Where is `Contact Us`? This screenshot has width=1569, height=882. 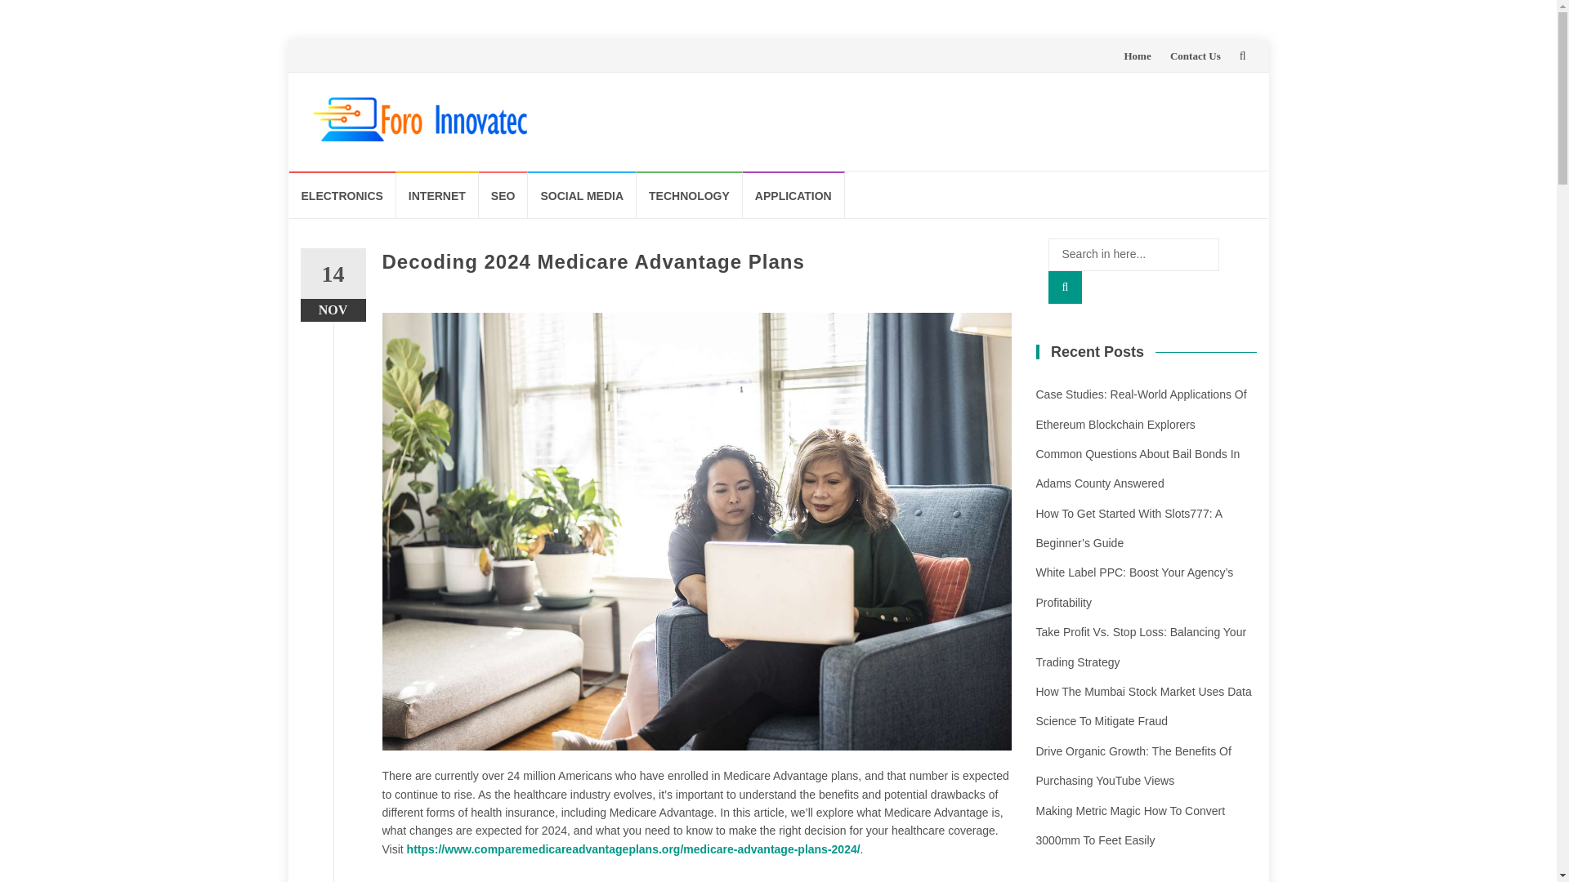 Contact Us is located at coordinates (1195, 56).